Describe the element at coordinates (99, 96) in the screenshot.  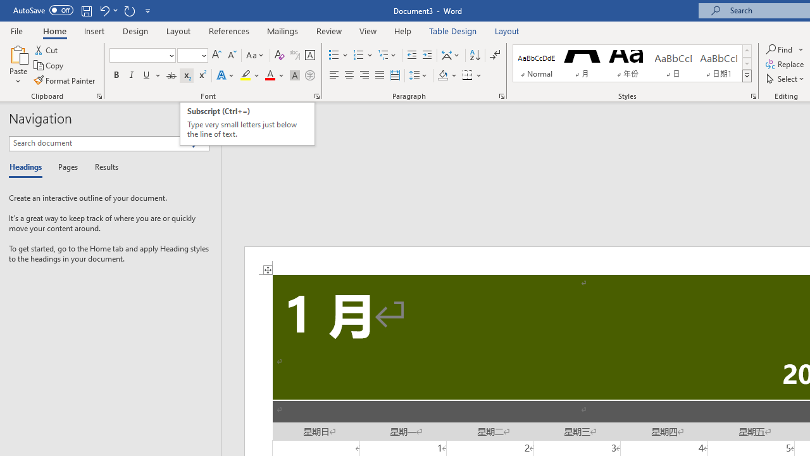
I see `Office Clipboard...` at that location.